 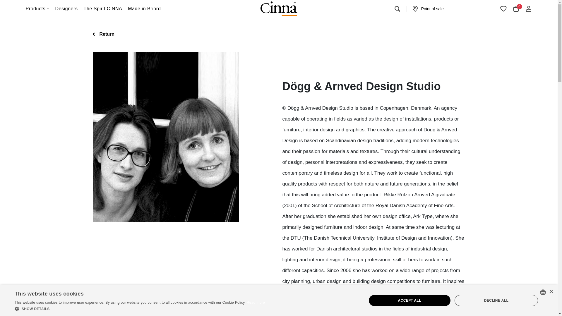 What do you see at coordinates (144, 9) in the screenshot?
I see `Made in Briord` at bounding box center [144, 9].